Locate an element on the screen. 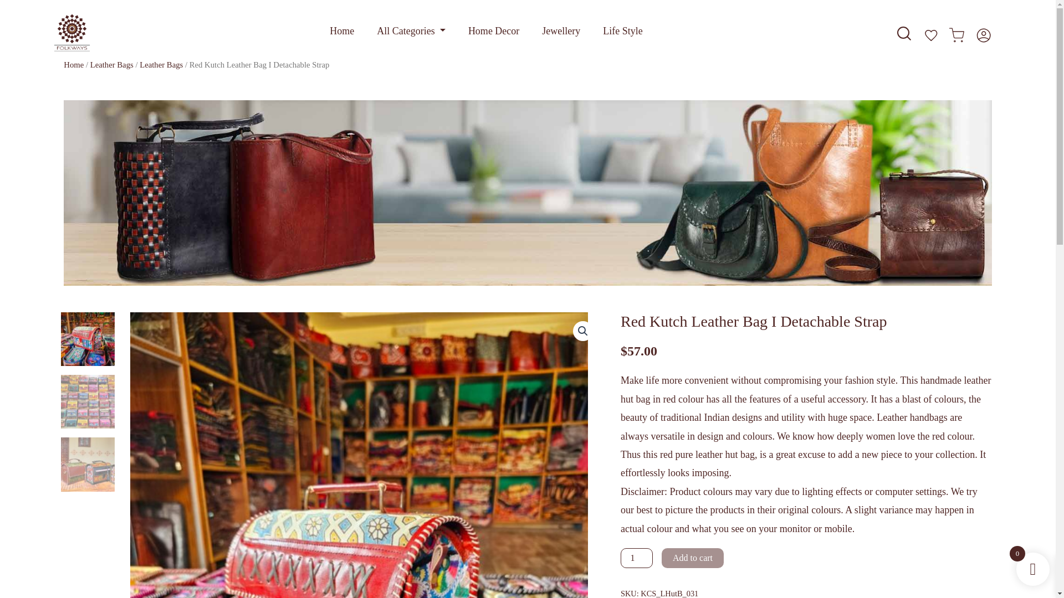 The image size is (1064, 598). Home Decor is located at coordinates (493, 31).